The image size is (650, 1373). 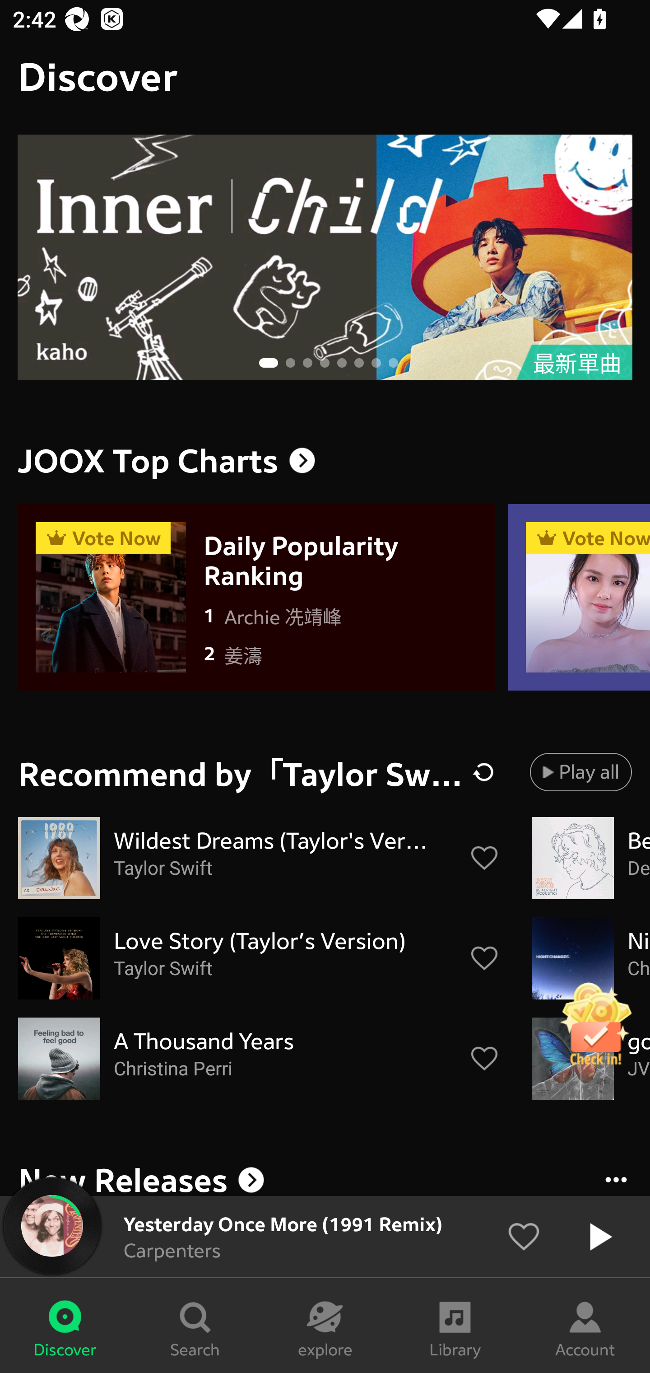 I want to click on Account, so click(x=585, y=1326).